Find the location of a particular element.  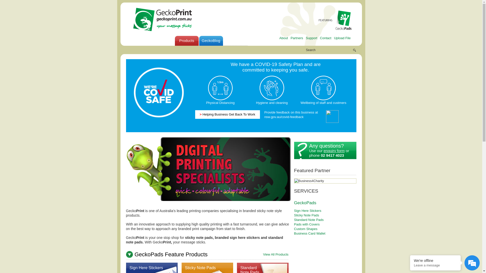

GeckoPrint - Printing Services in Sydney is located at coordinates (162, 19).